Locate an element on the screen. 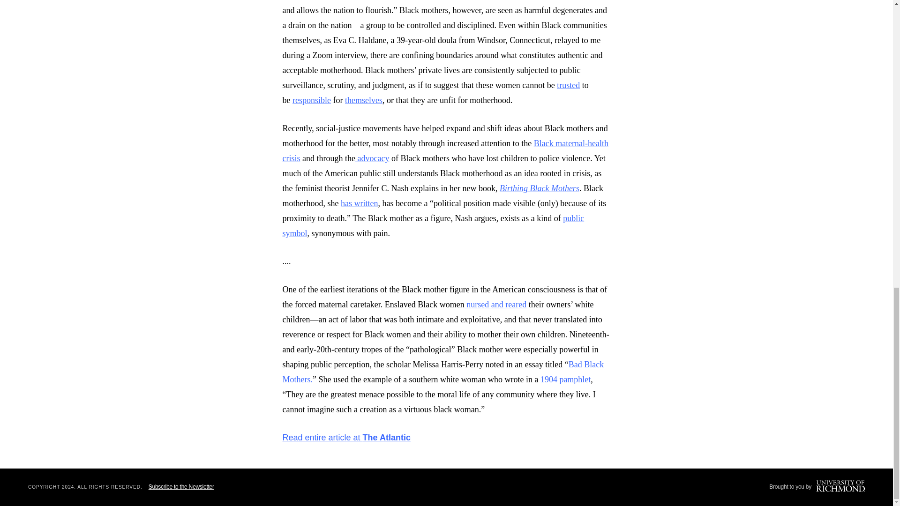  Bad Black Mothers. is located at coordinates (443, 372).